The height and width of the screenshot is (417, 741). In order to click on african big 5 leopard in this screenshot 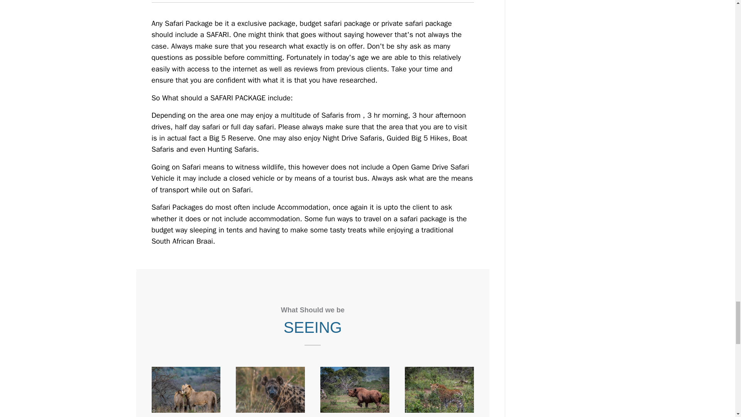, I will do `click(439, 390)`.